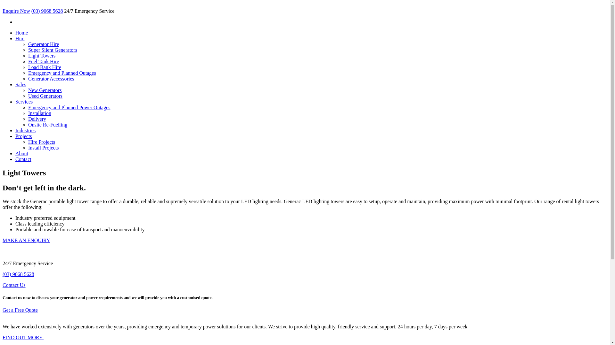 Image resolution: width=615 pixels, height=345 pixels. I want to click on Super Silent Generators, so click(53, 50).